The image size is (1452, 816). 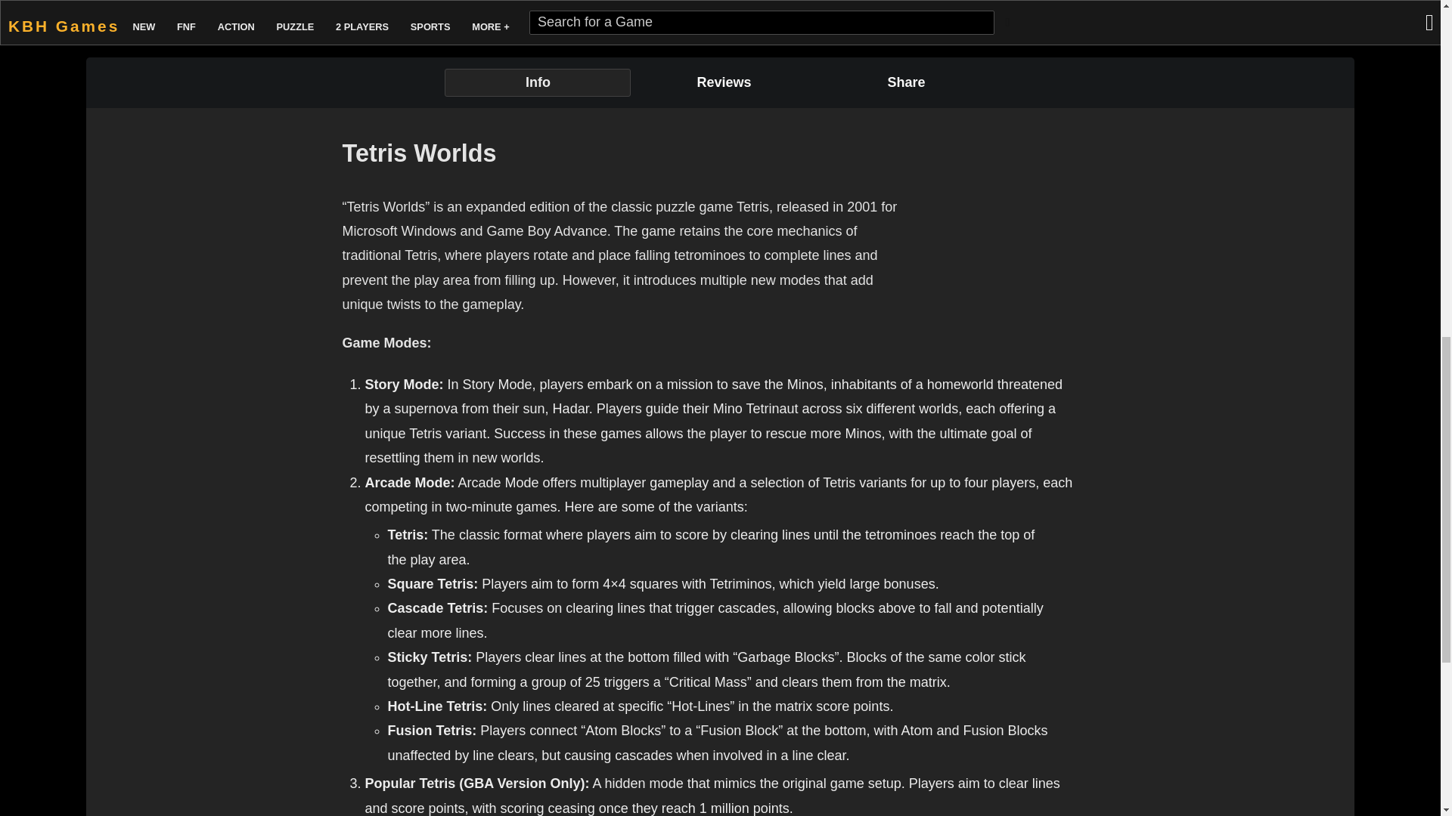 I want to click on Dynamons 5, so click(x=797, y=8).